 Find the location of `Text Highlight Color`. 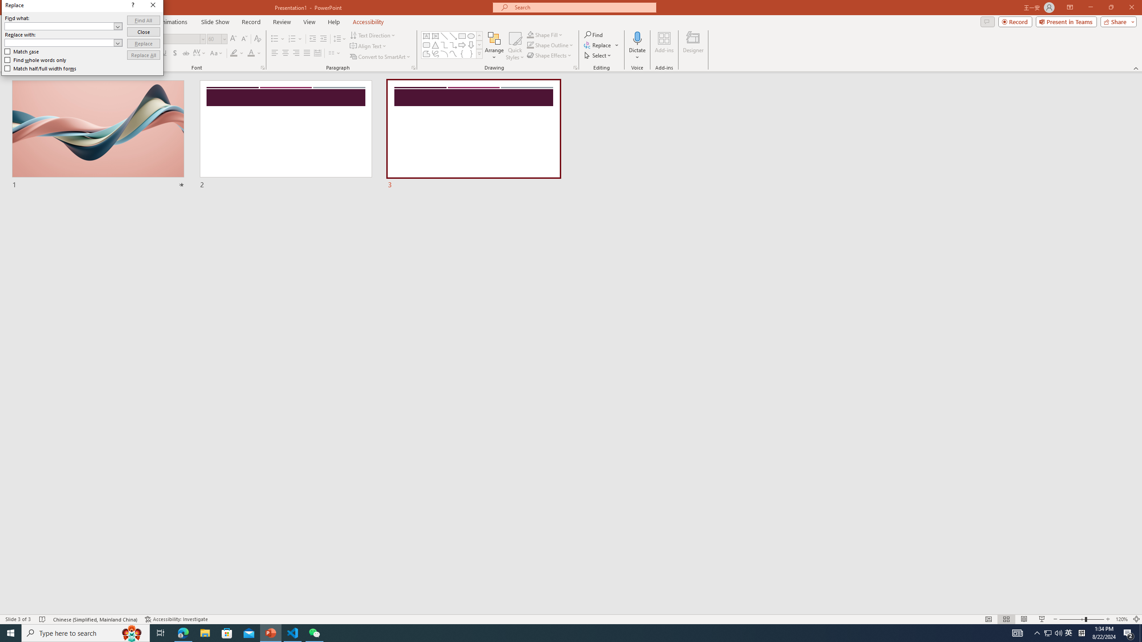

Text Highlight Color is located at coordinates (237, 53).